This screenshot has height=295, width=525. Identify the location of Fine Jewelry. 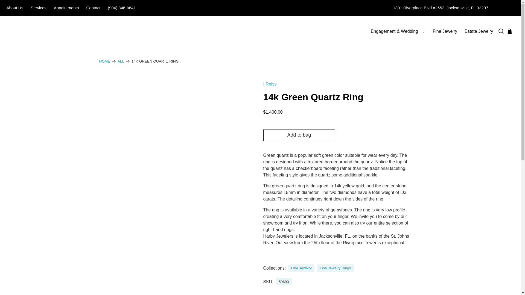
(301, 268).